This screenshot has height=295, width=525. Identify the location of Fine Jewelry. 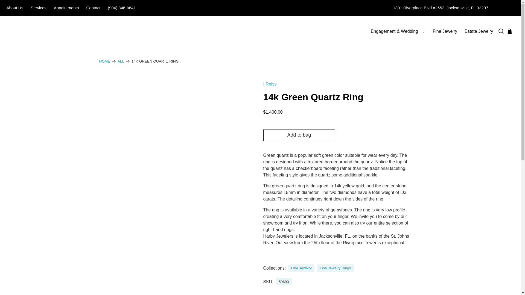
(301, 268).